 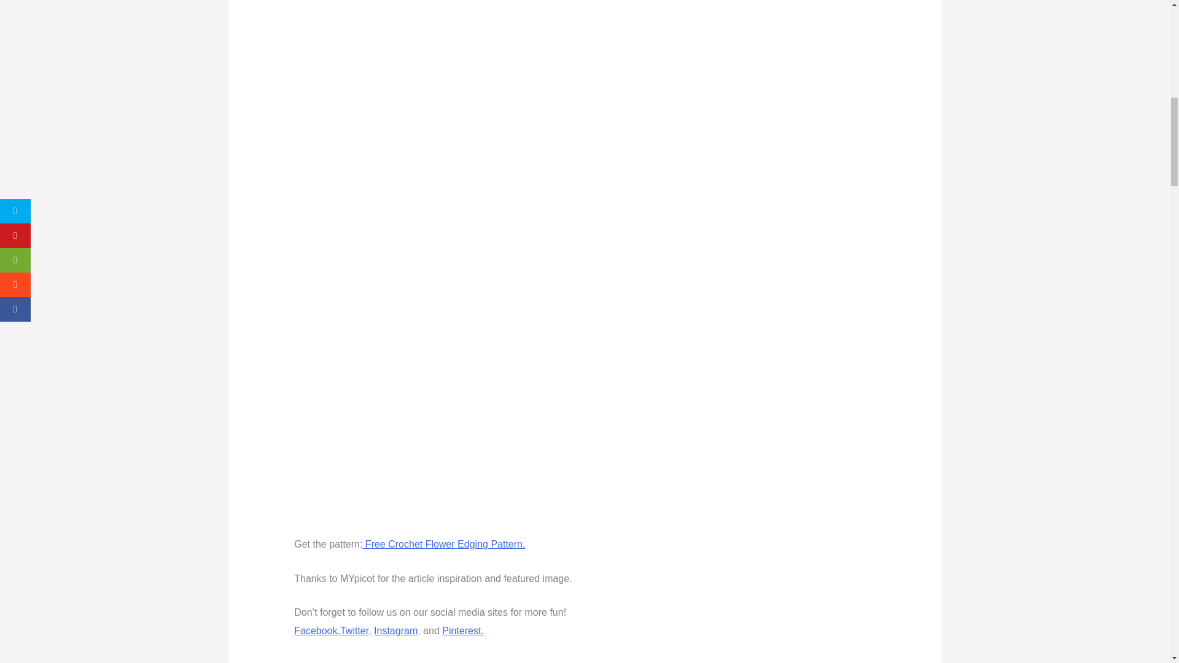 I want to click on Facebook, so click(x=316, y=630).